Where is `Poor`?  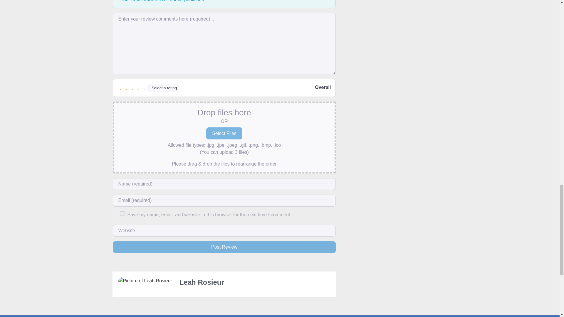 Poor is located at coordinates (126, 87).